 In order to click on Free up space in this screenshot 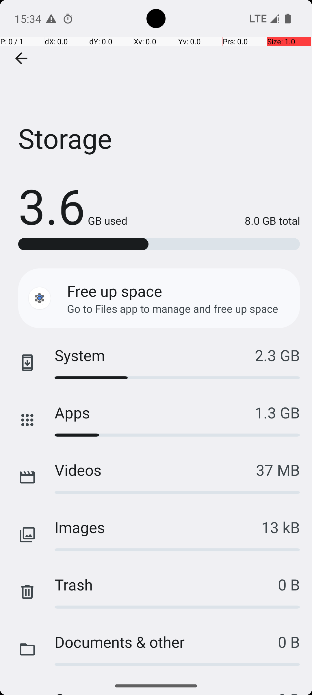, I will do `click(114, 291)`.